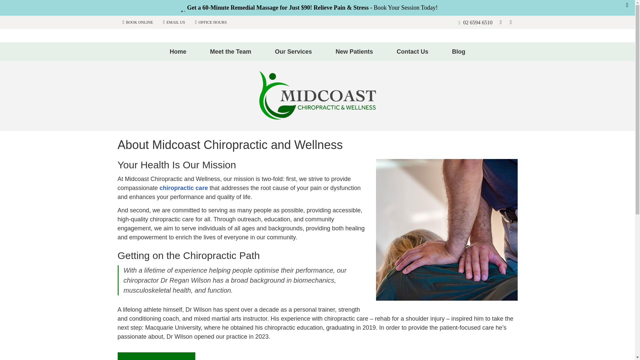  What do you see at coordinates (458, 51) in the screenshot?
I see `Blog` at bounding box center [458, 51].